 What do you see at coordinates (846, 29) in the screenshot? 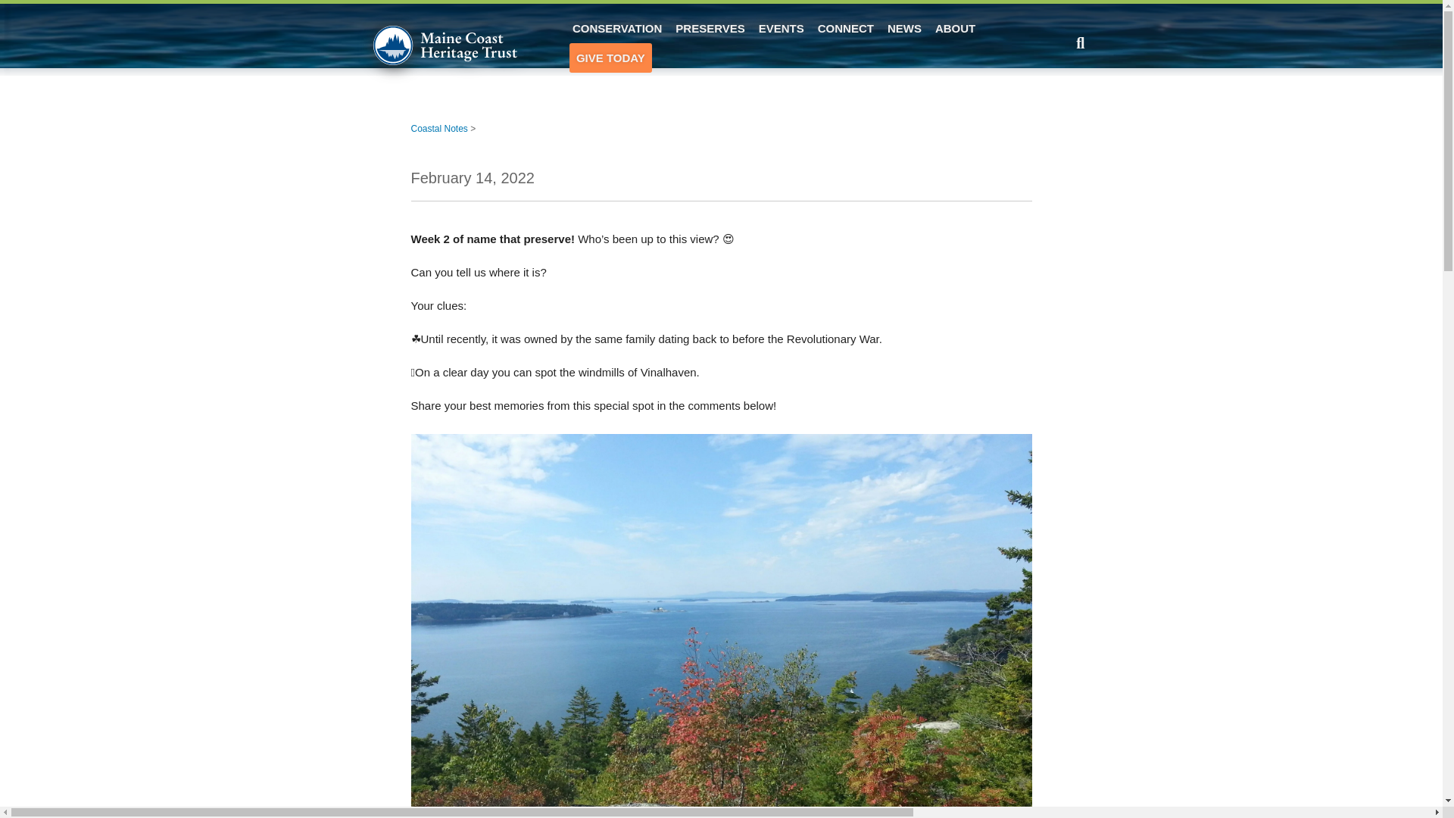
I see `CONNECT` at bounding box center [846, 29].